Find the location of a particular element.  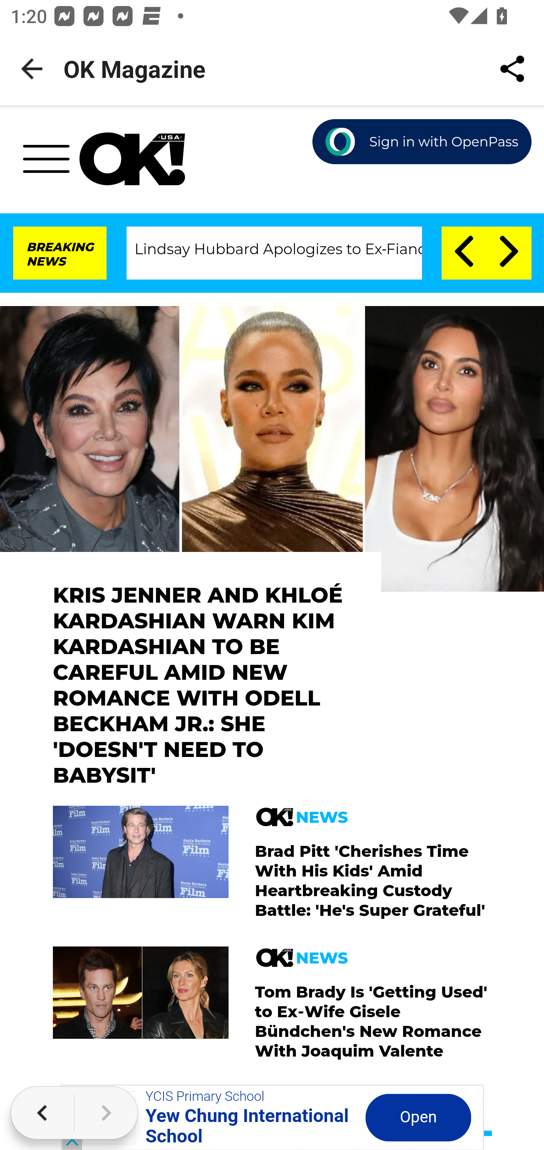

Sign in with OpenPass Button is located at coordinates (422, 142).